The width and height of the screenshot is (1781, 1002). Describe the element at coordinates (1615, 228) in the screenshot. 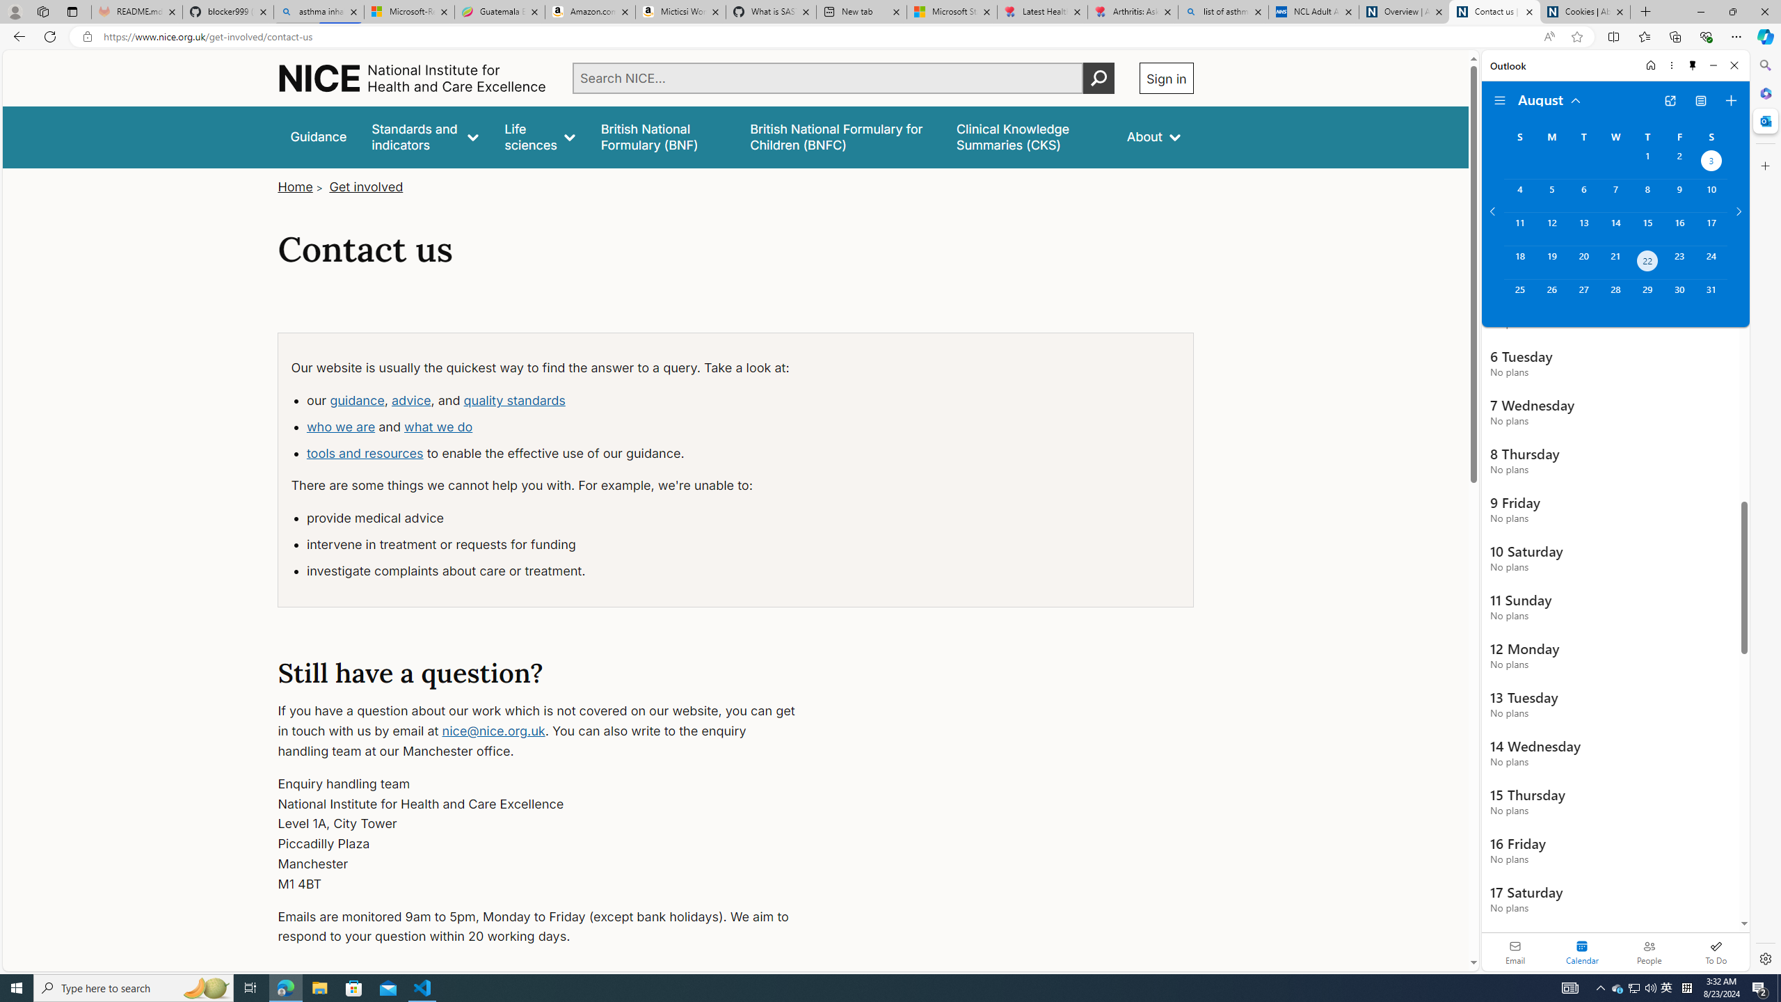

I see `Wednesday, August 14, 2024. ` at that location.